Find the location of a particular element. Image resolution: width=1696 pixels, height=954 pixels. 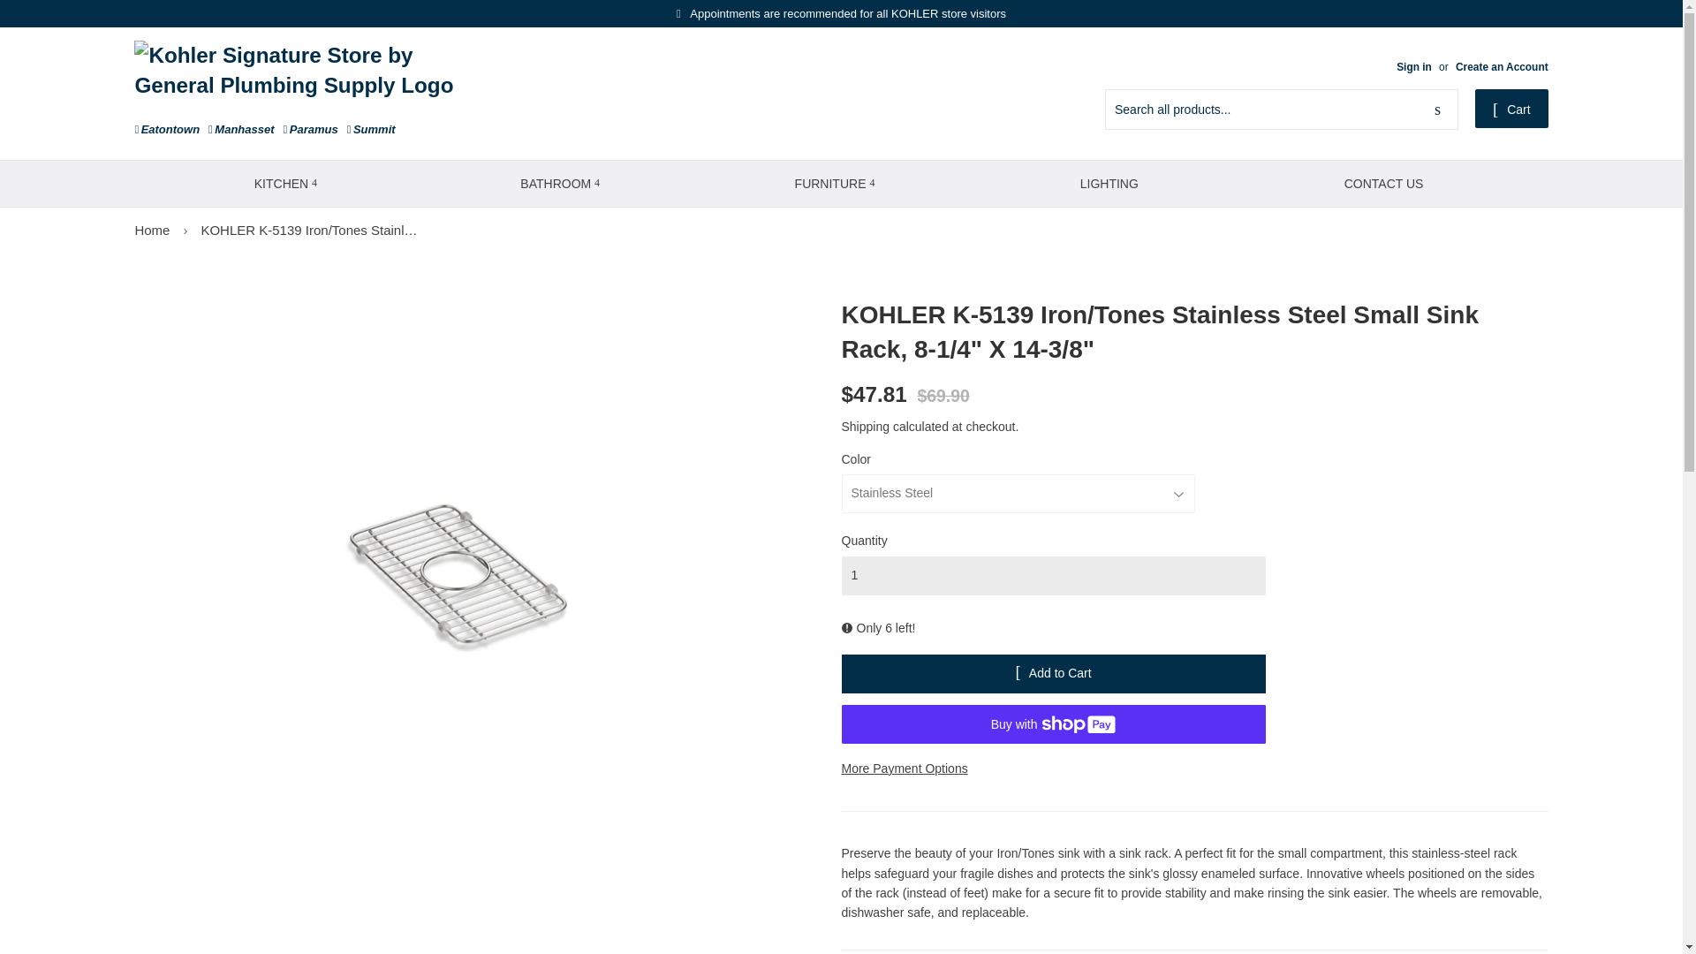

Create an Account is located at coordinates (1502, 67).